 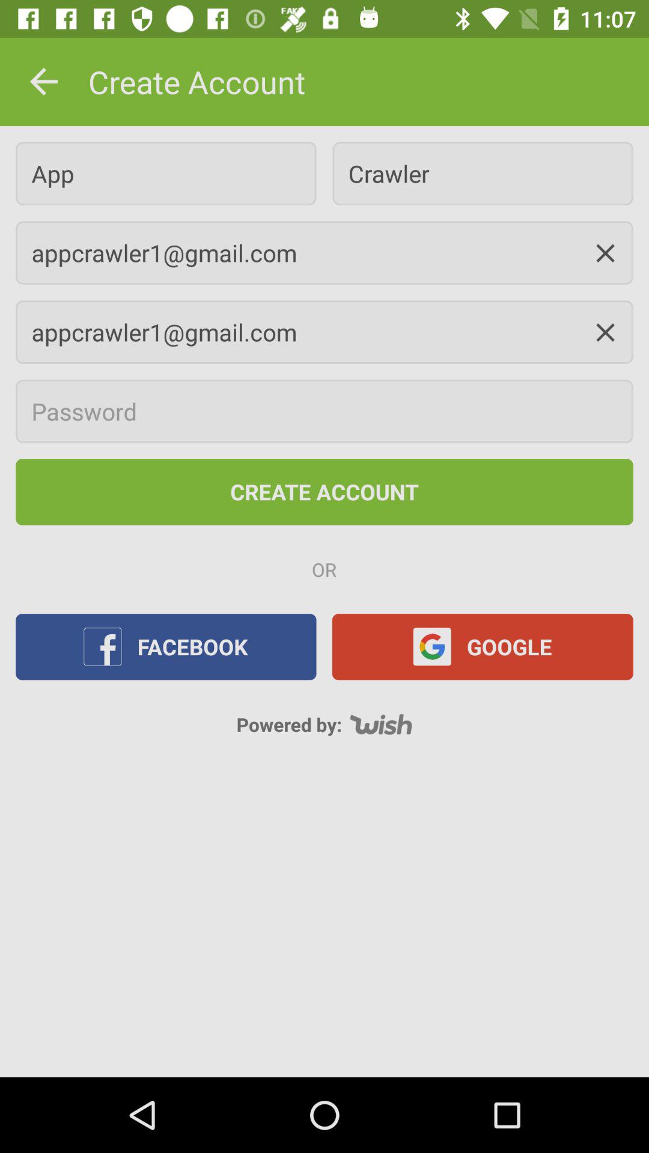 What do you see at coordinates (483, 173) in the screenshot?
I see `go to crawler` at bounding box center [483, 173].